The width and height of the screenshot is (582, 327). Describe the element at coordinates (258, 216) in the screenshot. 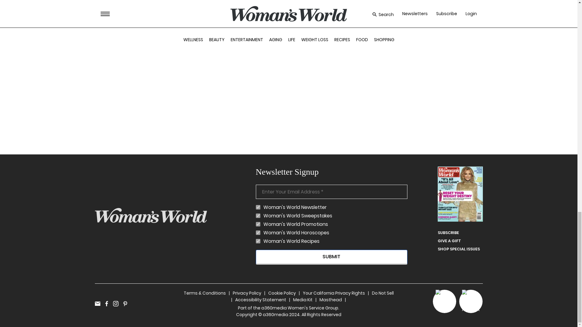

I see `1` at that location.